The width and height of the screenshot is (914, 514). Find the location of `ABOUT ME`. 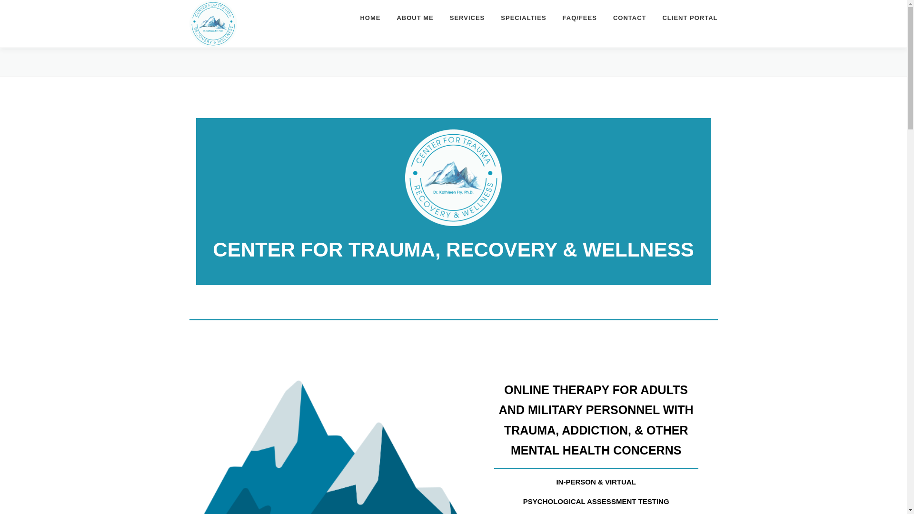

ABOUT ME is located at coordinates (415, 18).